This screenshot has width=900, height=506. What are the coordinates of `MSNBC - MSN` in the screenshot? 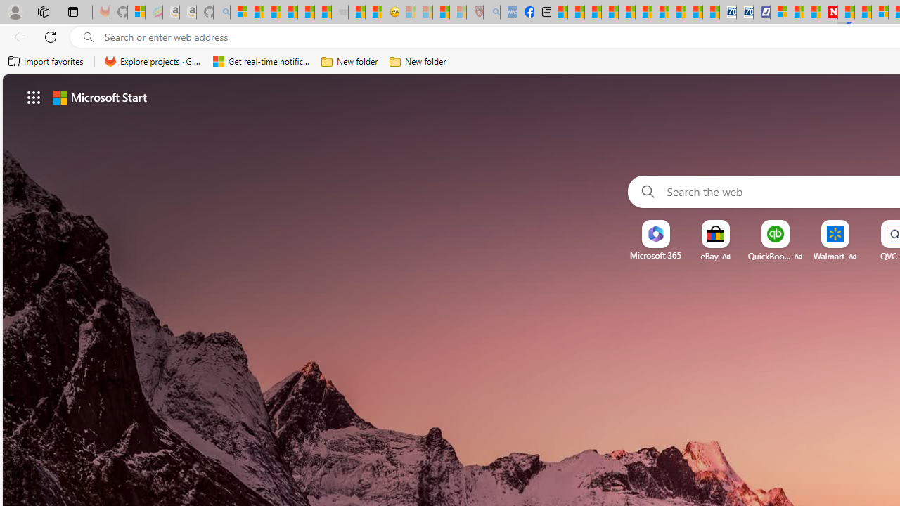 It's located at (559, 13).